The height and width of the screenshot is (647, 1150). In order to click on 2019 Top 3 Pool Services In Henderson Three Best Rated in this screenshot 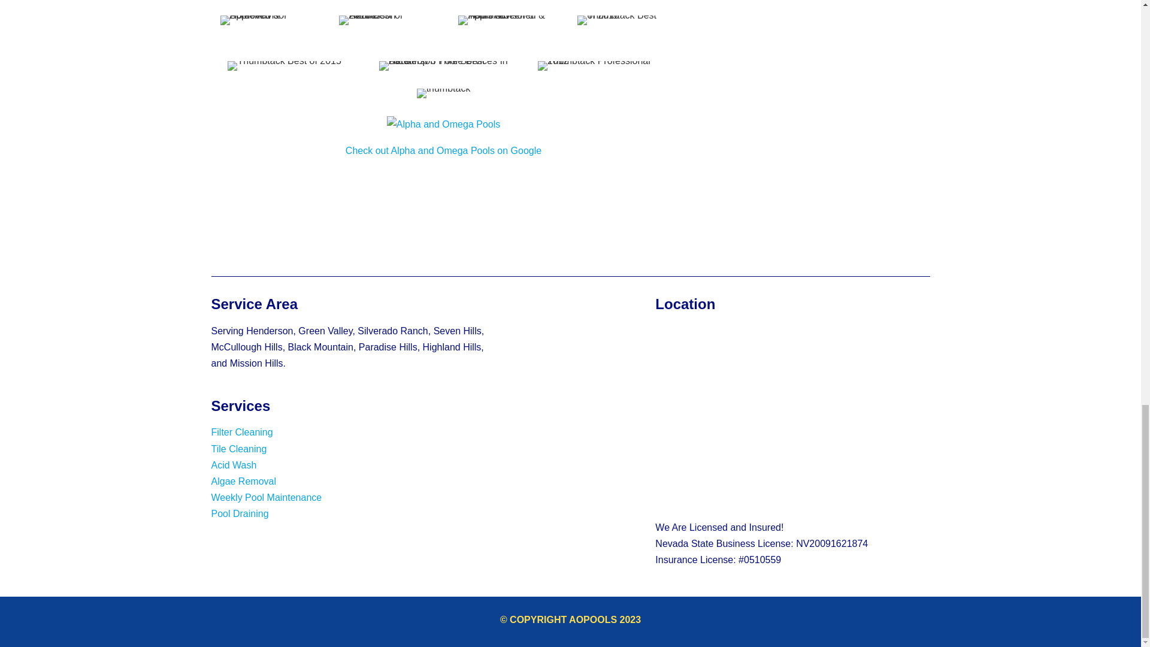, I will do `click(443, 65)`.